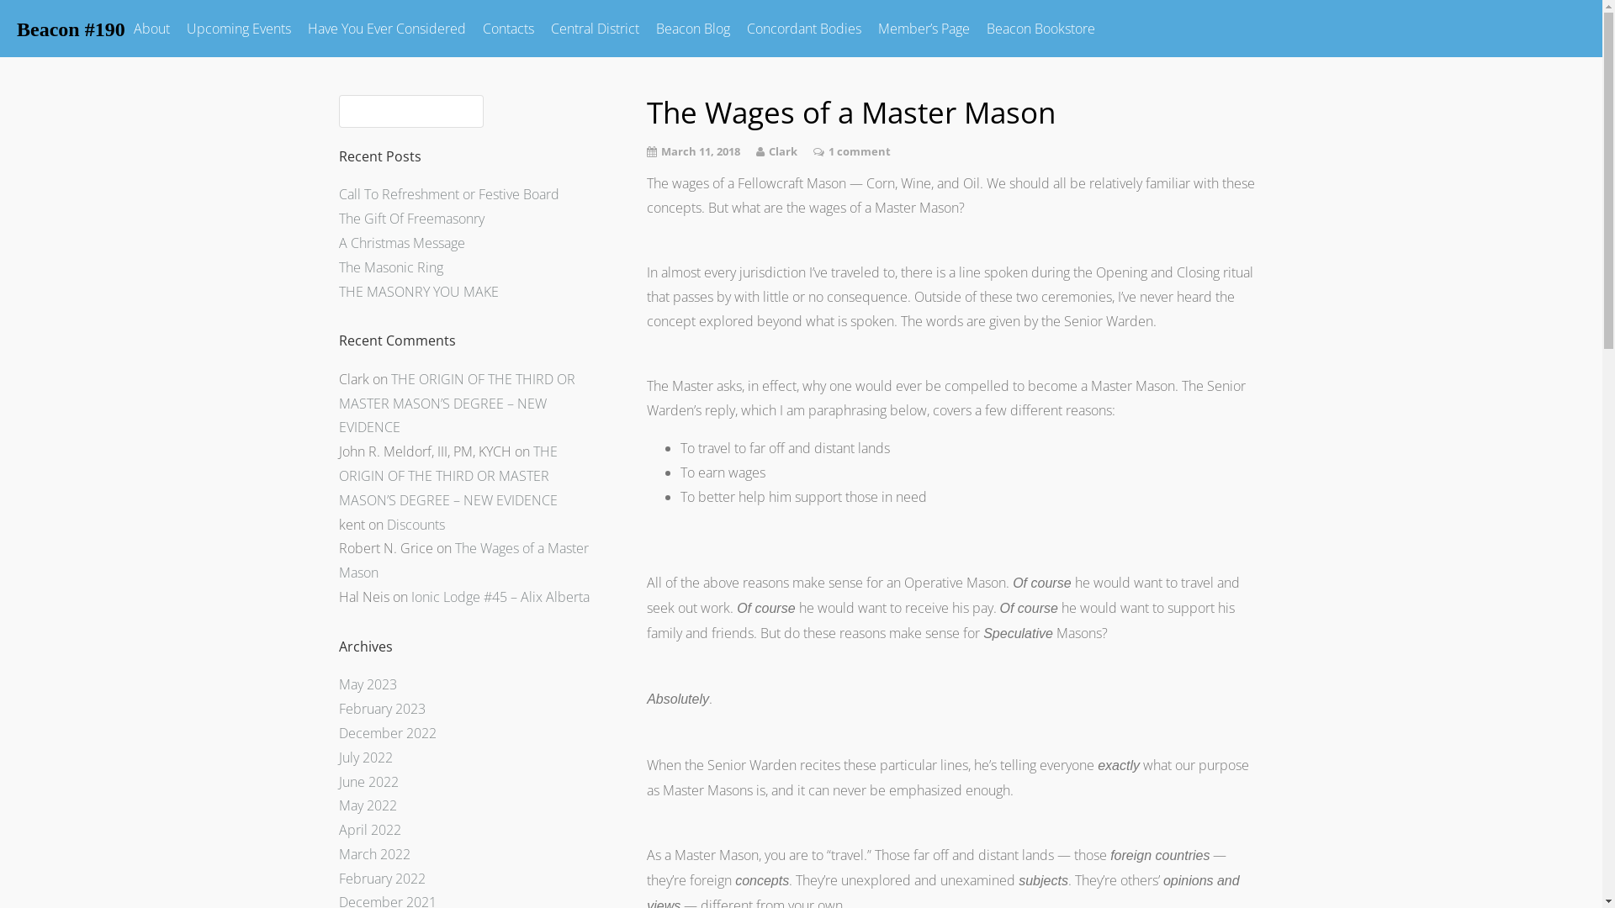 The image size is (1615, 908). What do you see at coordinates (448, 194) in the screenshot?
I see `Call To Refreshment or Festive Board` at bounding box center [448, 194].